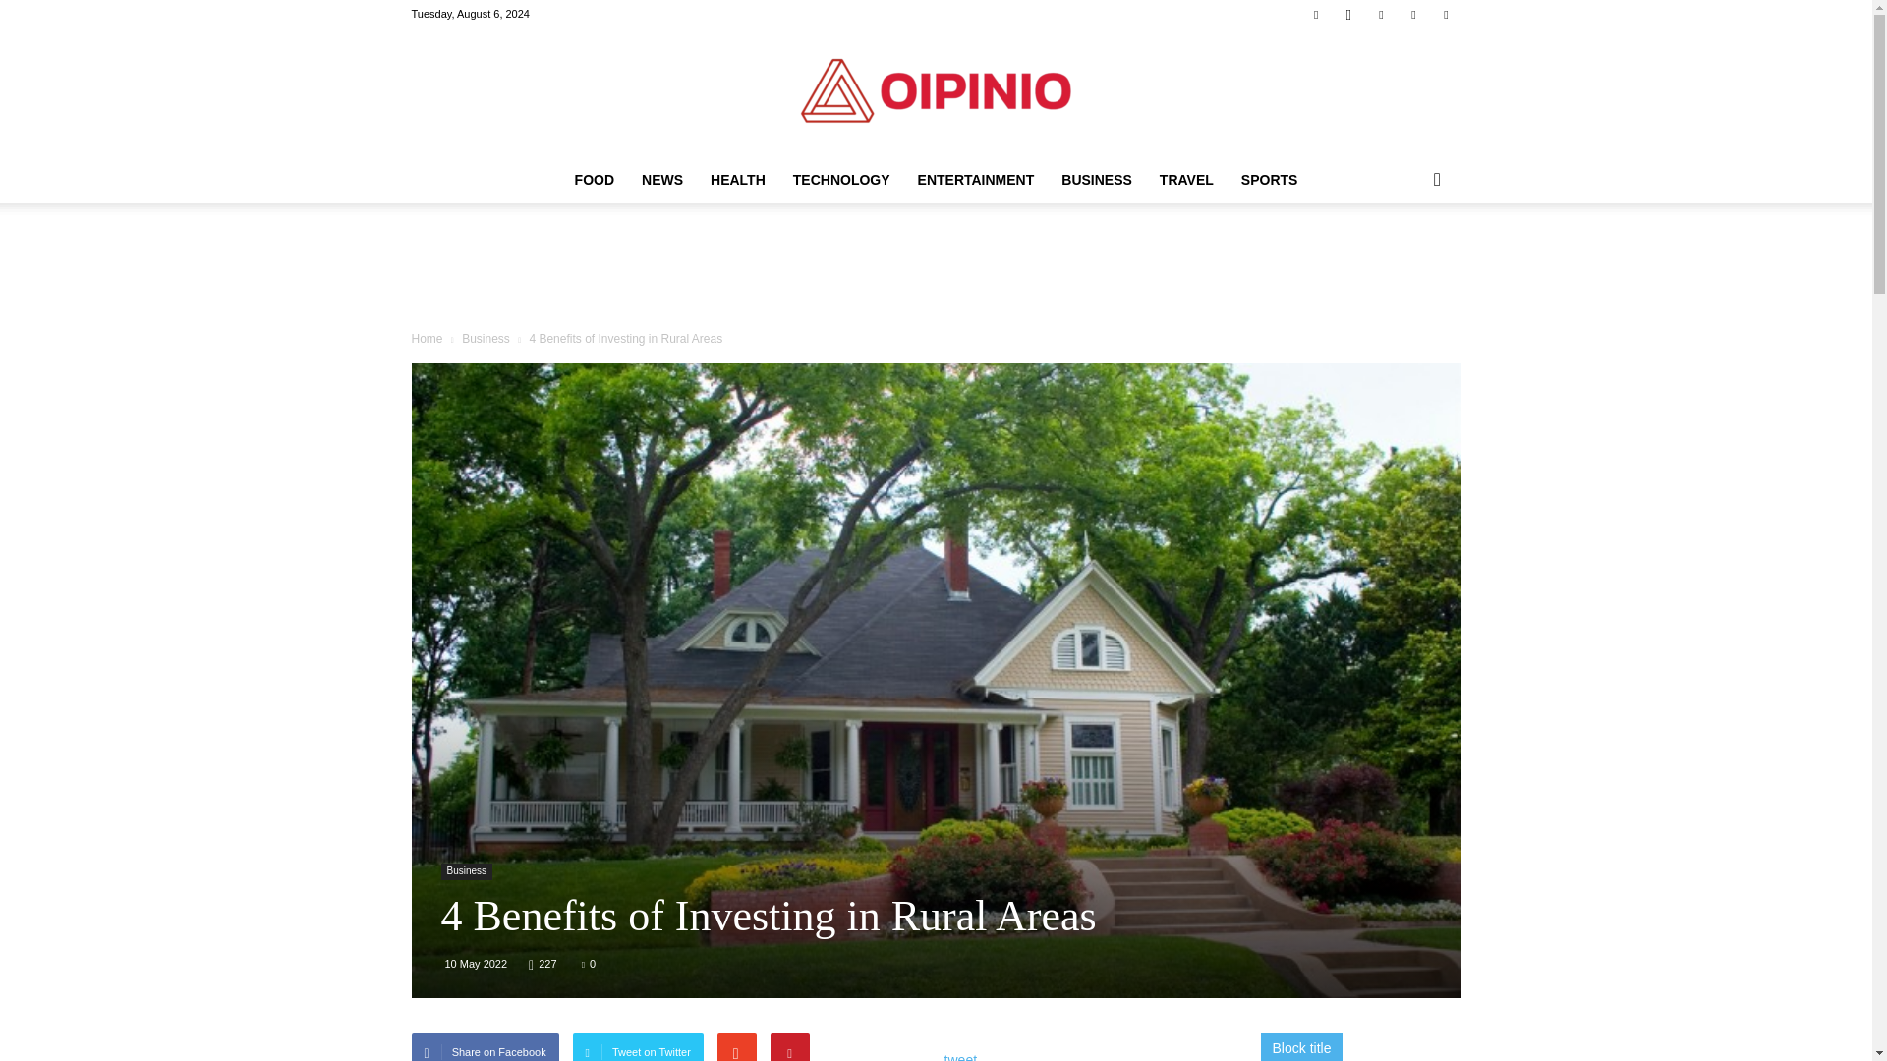  Describe the element at coordinates (594, 179) in the screenshot. I see `FOOD` at that location.